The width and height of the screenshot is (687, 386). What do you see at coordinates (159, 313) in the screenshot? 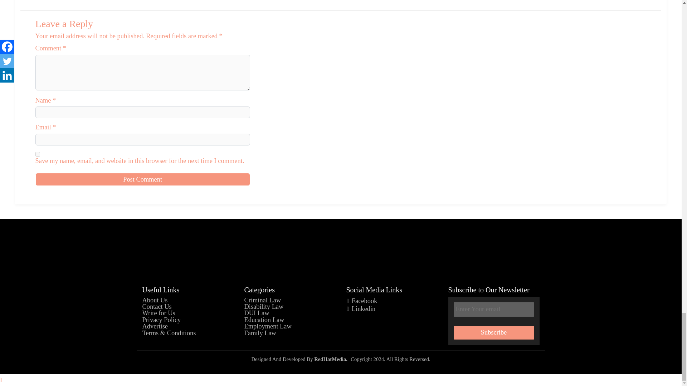
I see `Write for Us` at bounding box center [159, 313].